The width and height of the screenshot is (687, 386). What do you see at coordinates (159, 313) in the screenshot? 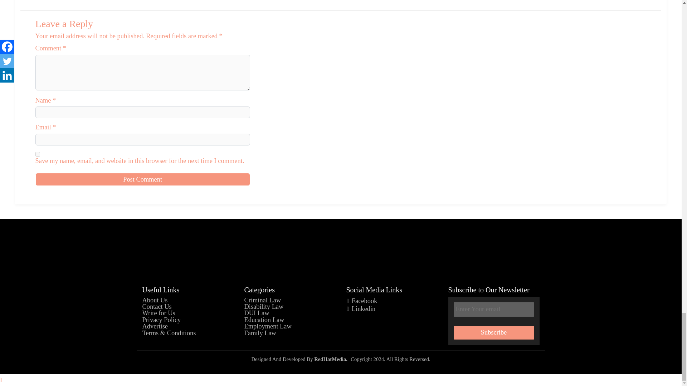
I see `Write for Us` at bounding box center [159, 313].